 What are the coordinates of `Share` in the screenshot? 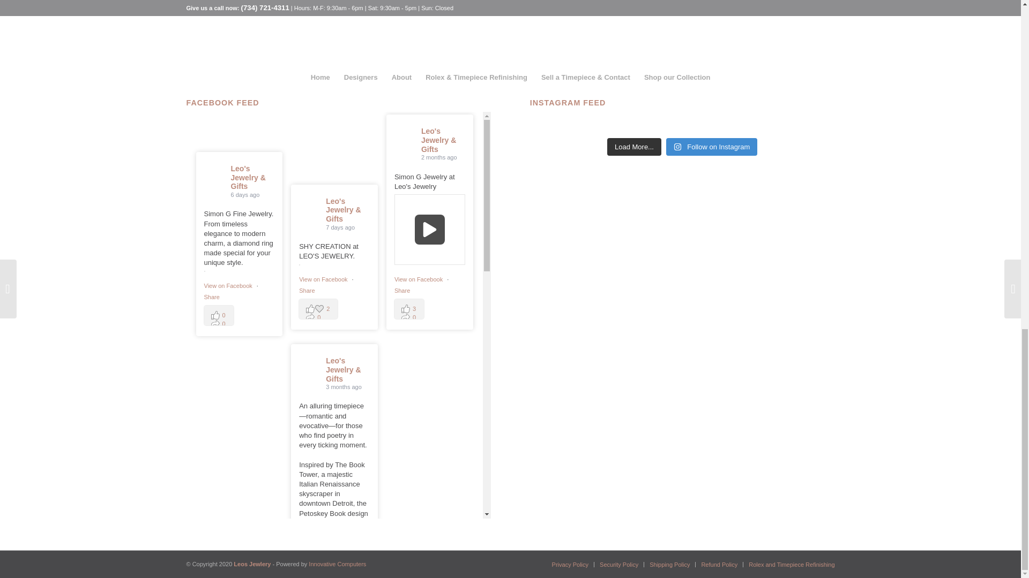 It's located at (402, 290).